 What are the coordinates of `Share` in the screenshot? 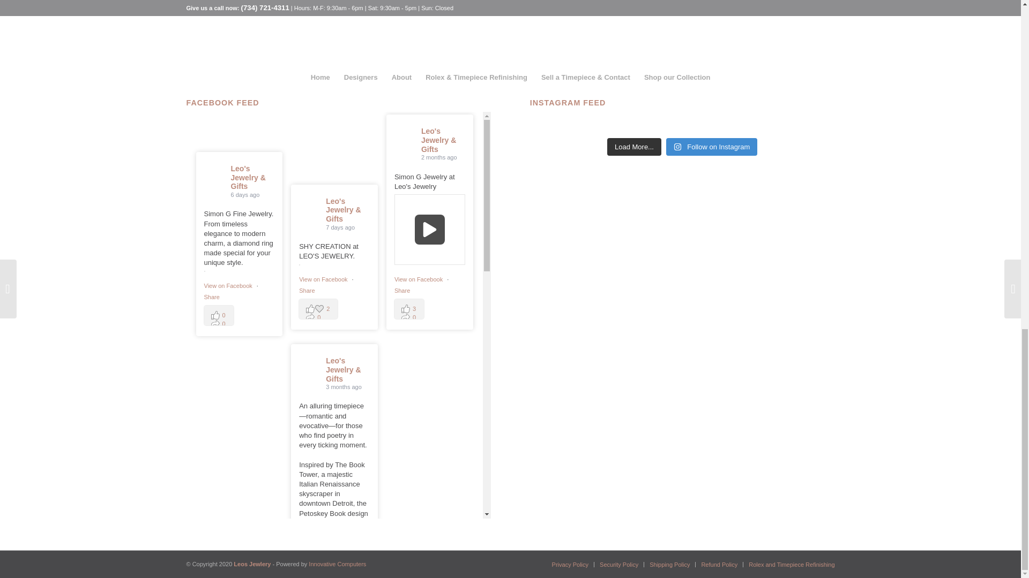 It's located at (402, 290).